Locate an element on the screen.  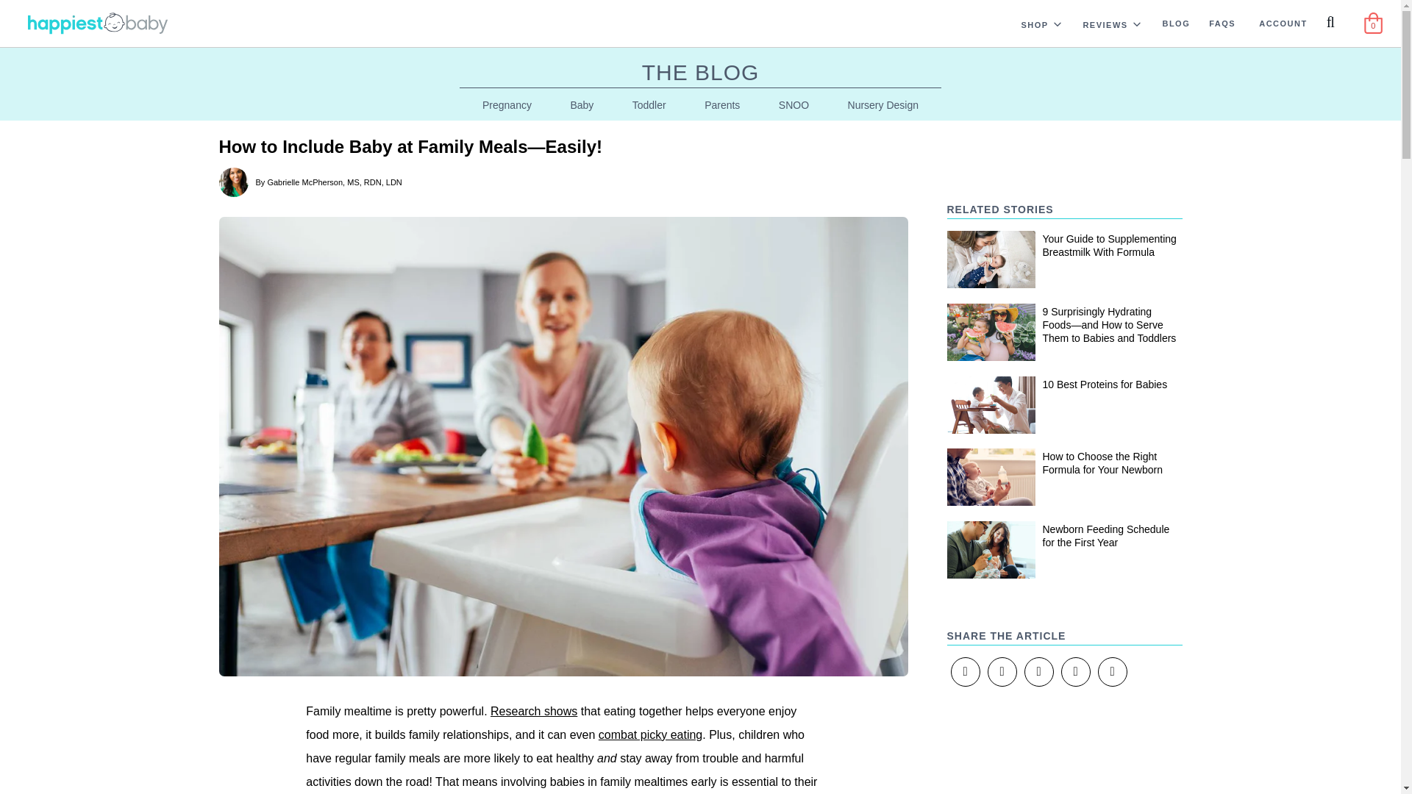
Expandable Navigation is located at coordinates (1137, 24).